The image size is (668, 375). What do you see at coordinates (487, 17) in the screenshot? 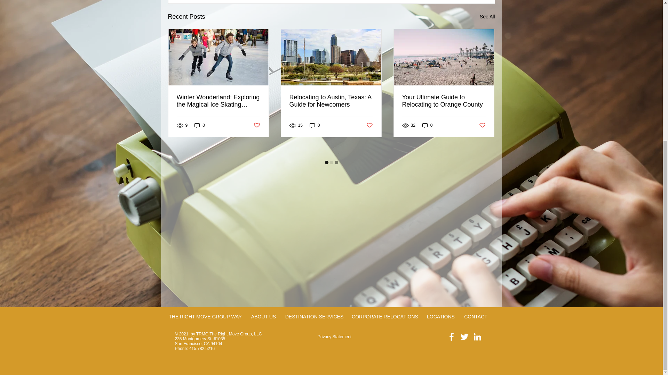
I see `See All` at bounding box center [487, 17].